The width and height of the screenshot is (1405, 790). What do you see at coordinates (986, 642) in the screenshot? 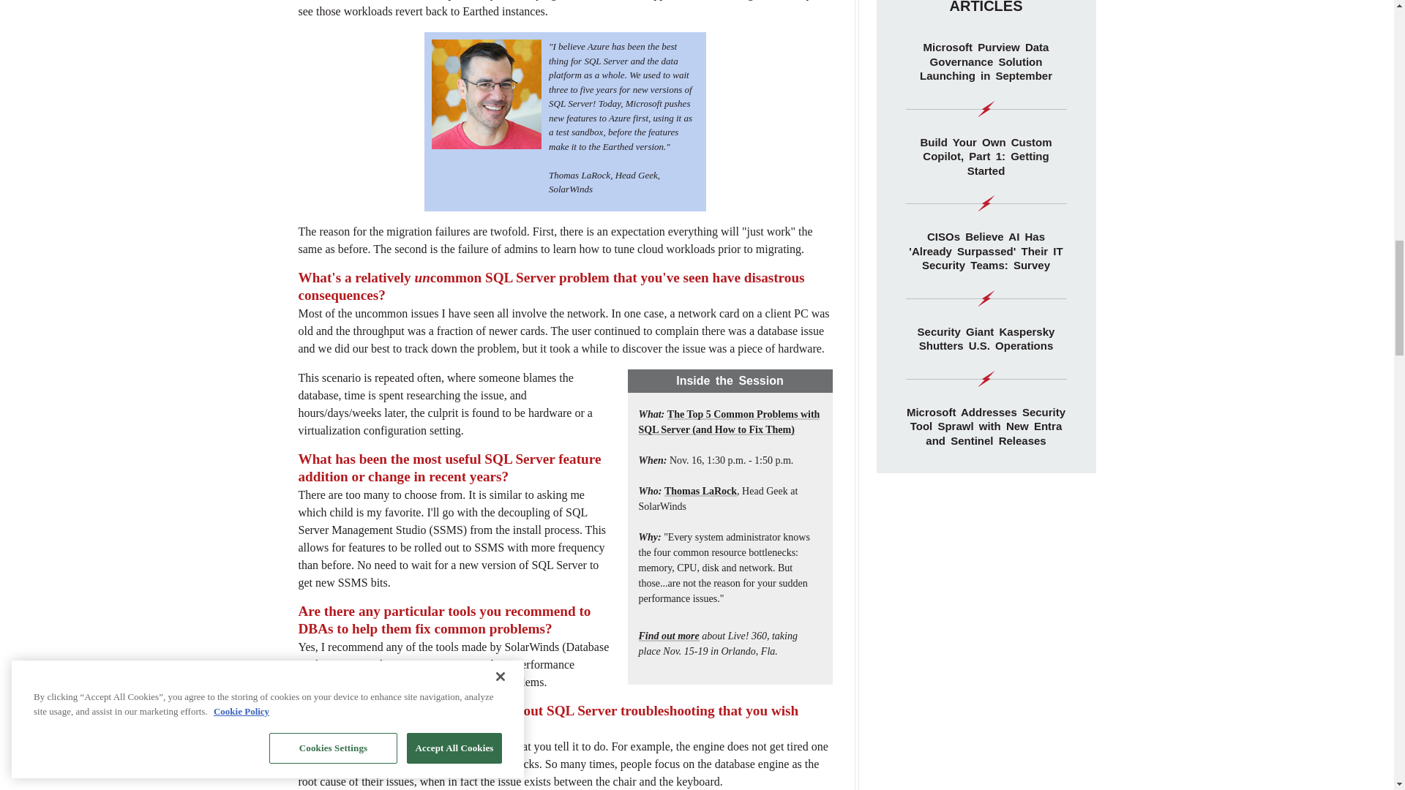
I see `3rd party ad content` at bounding box center [986, 642].